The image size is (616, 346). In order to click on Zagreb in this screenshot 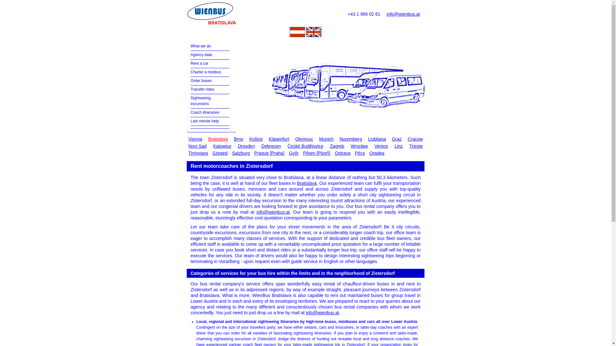, I will do `click(337, 146)`.